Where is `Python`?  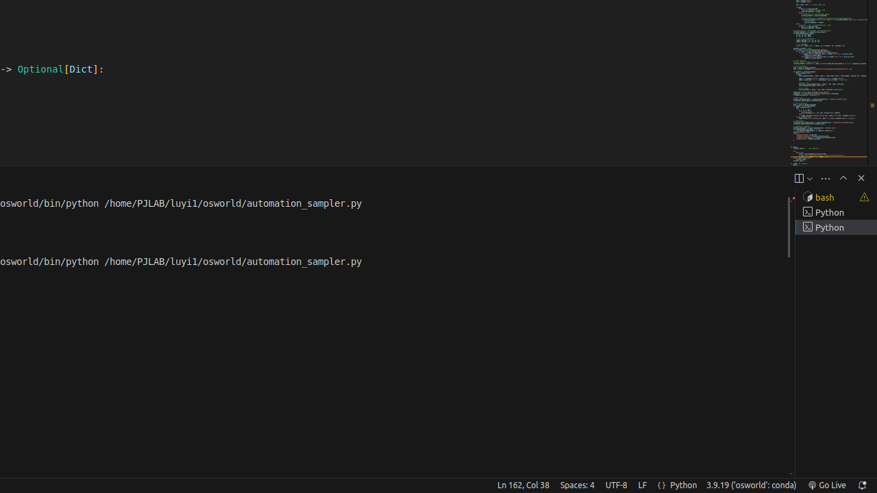
Python is located at coordinates (684, 485).